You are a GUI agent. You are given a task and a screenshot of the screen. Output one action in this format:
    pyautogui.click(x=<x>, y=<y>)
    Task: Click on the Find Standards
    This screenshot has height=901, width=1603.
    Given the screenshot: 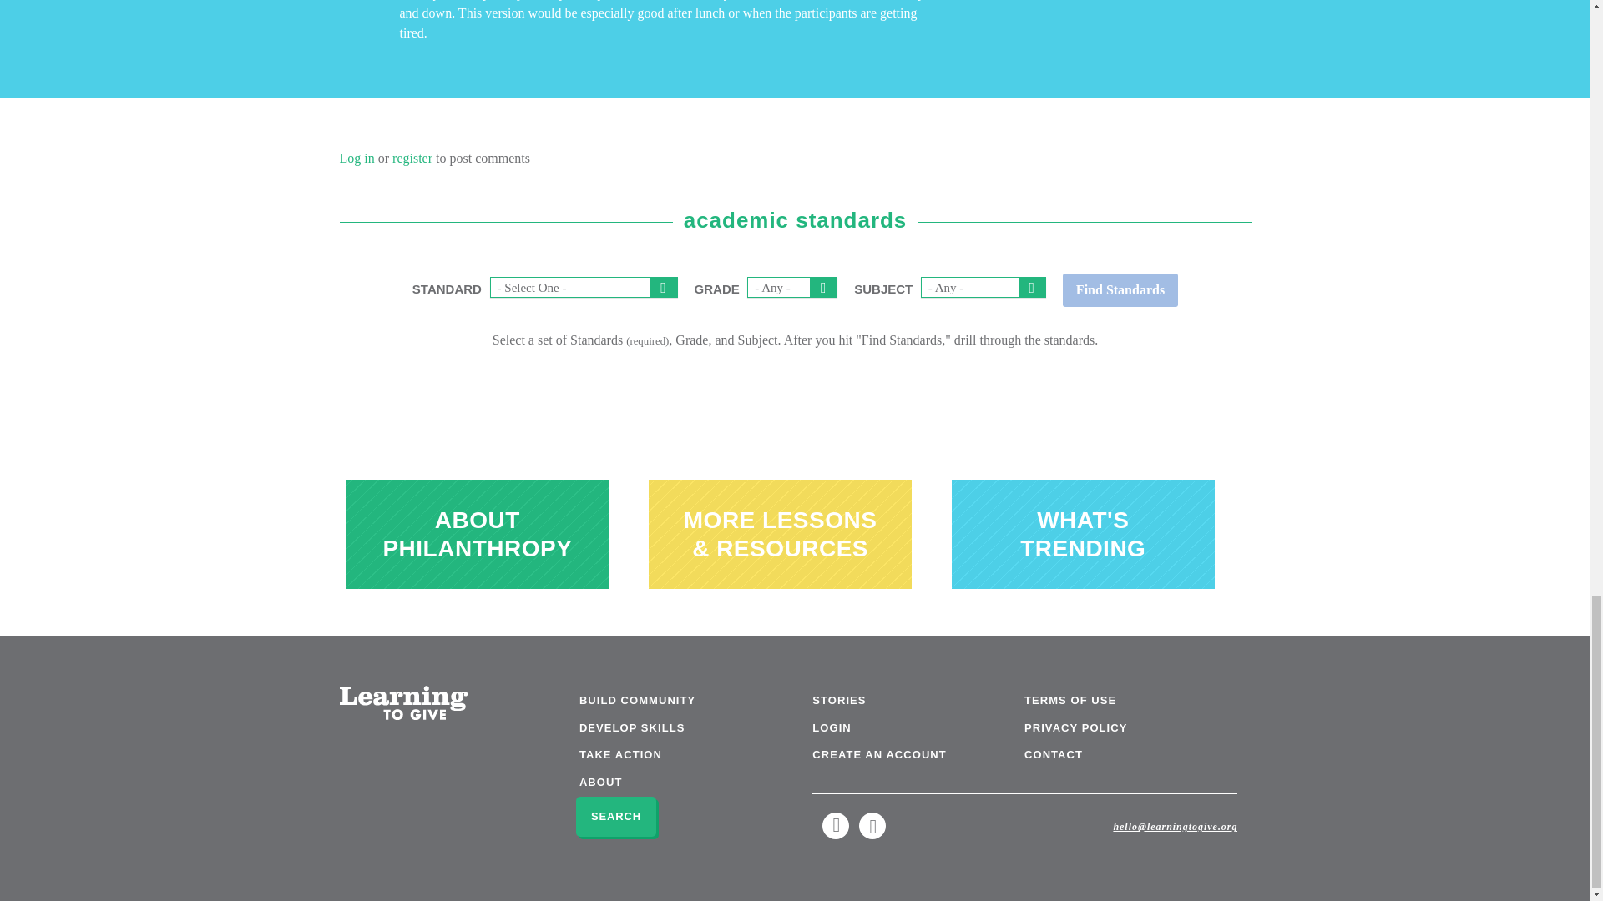 What is the action you would take?
    pyautogui.click(x=1120, y=290)
    